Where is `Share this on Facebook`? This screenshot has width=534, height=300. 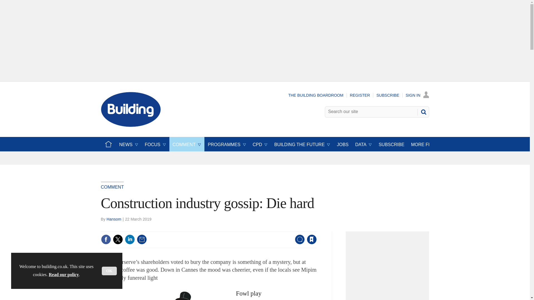 Share this on Facebook is located at coordinates (106, 239).